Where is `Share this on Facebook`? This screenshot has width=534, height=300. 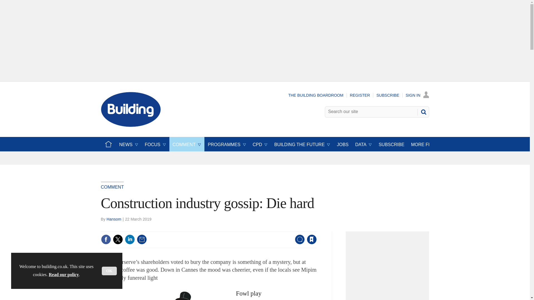 Share this on Facebook is located at coordinates (106, 239).